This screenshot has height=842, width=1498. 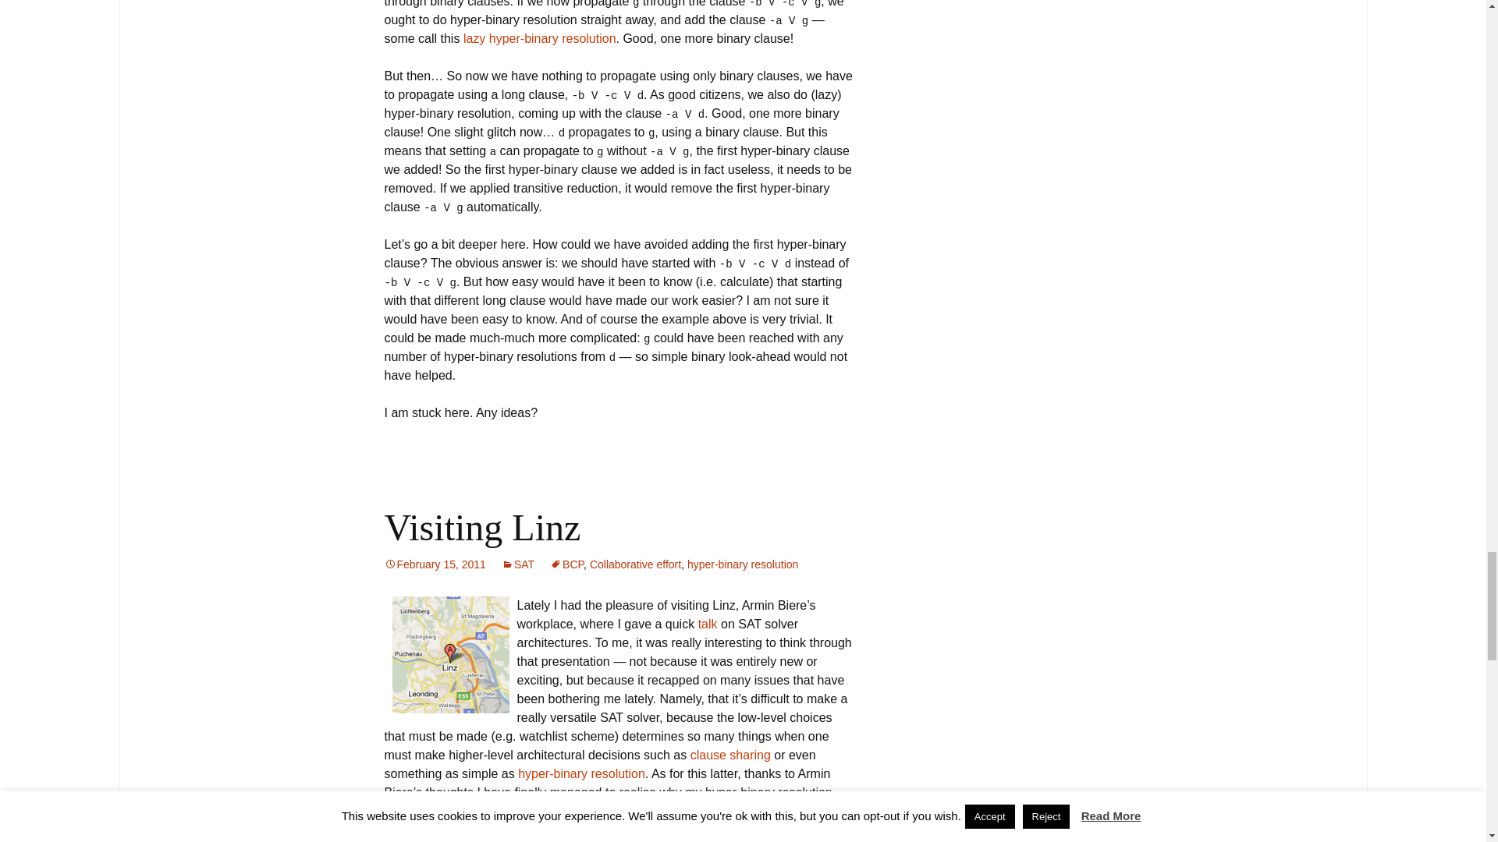 I want to click on Permalink to Visiting Linz, so click(x=434, y=564).